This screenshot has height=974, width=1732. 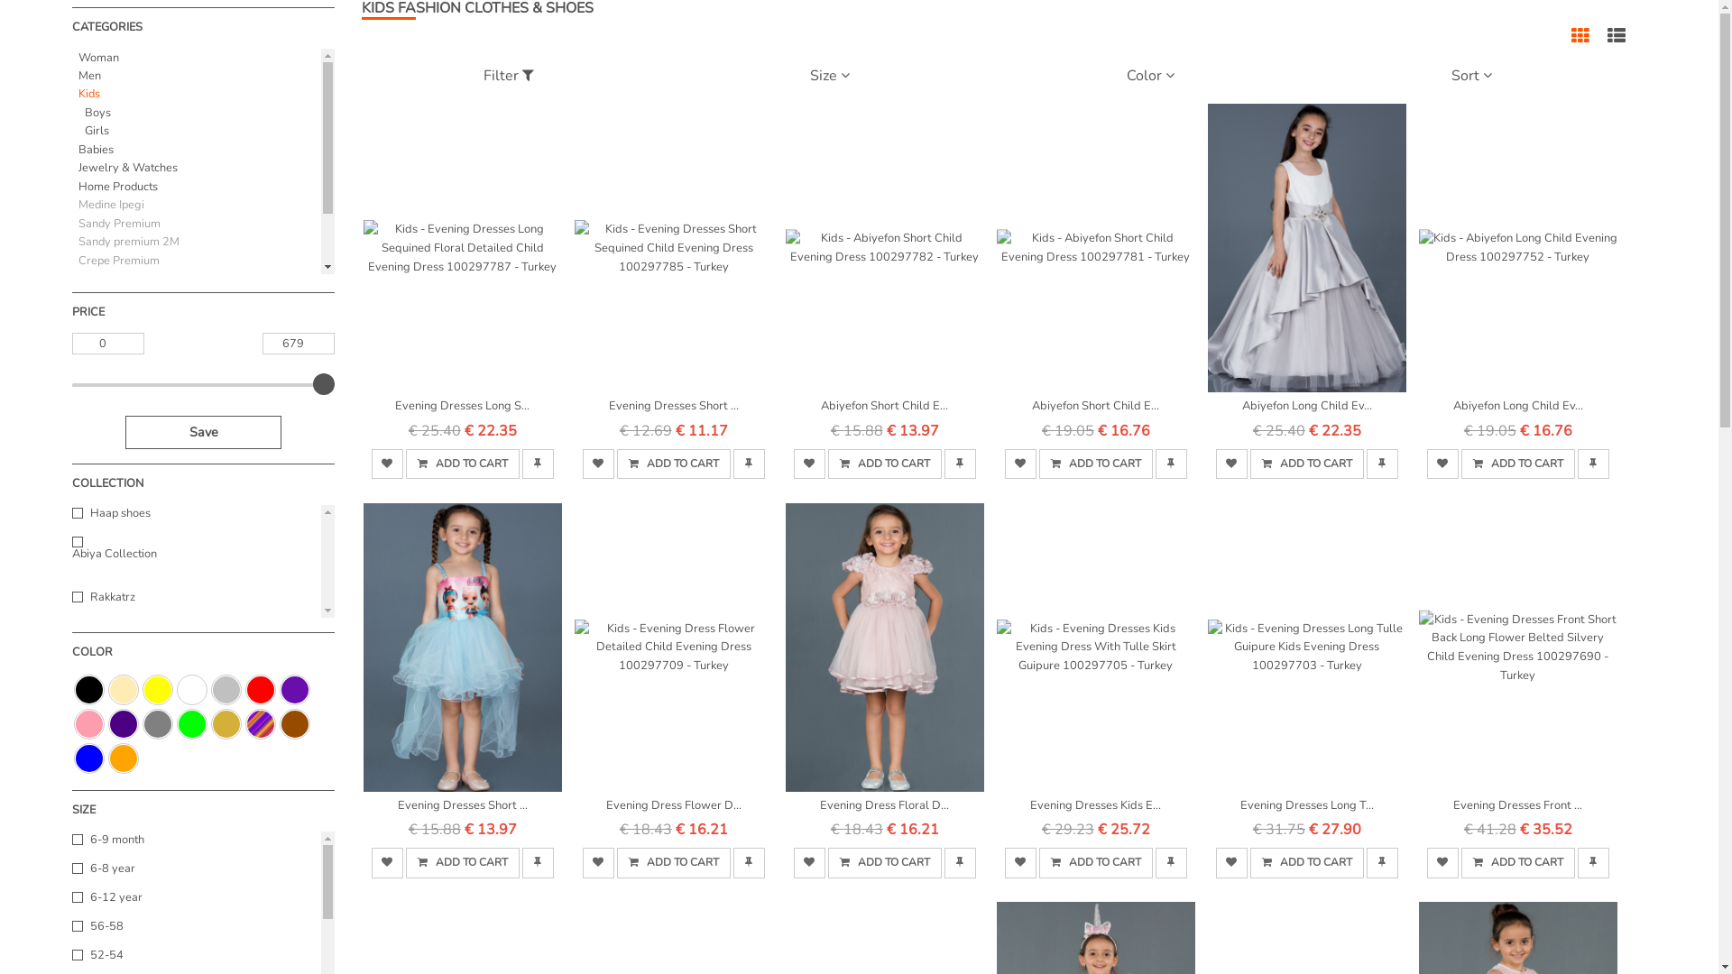 What do you see at coordinates (1617, 39) in the screenshot?
I see `List view` at bounding box center [1617, 39].